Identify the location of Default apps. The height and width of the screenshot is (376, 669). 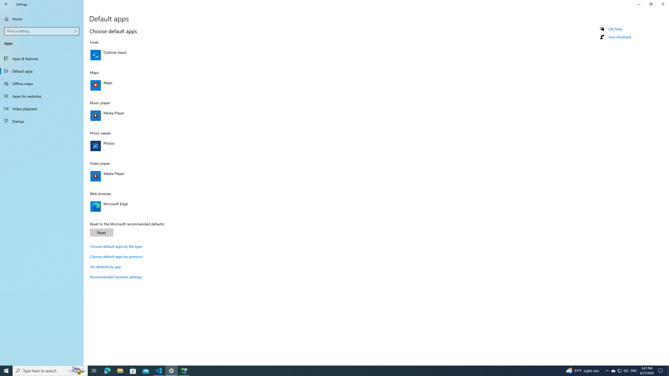
(42, 71).